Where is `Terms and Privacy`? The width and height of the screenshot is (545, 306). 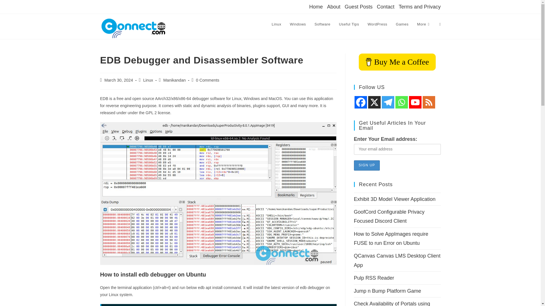
Terms and Privacy is located at coordinates (419, 7).